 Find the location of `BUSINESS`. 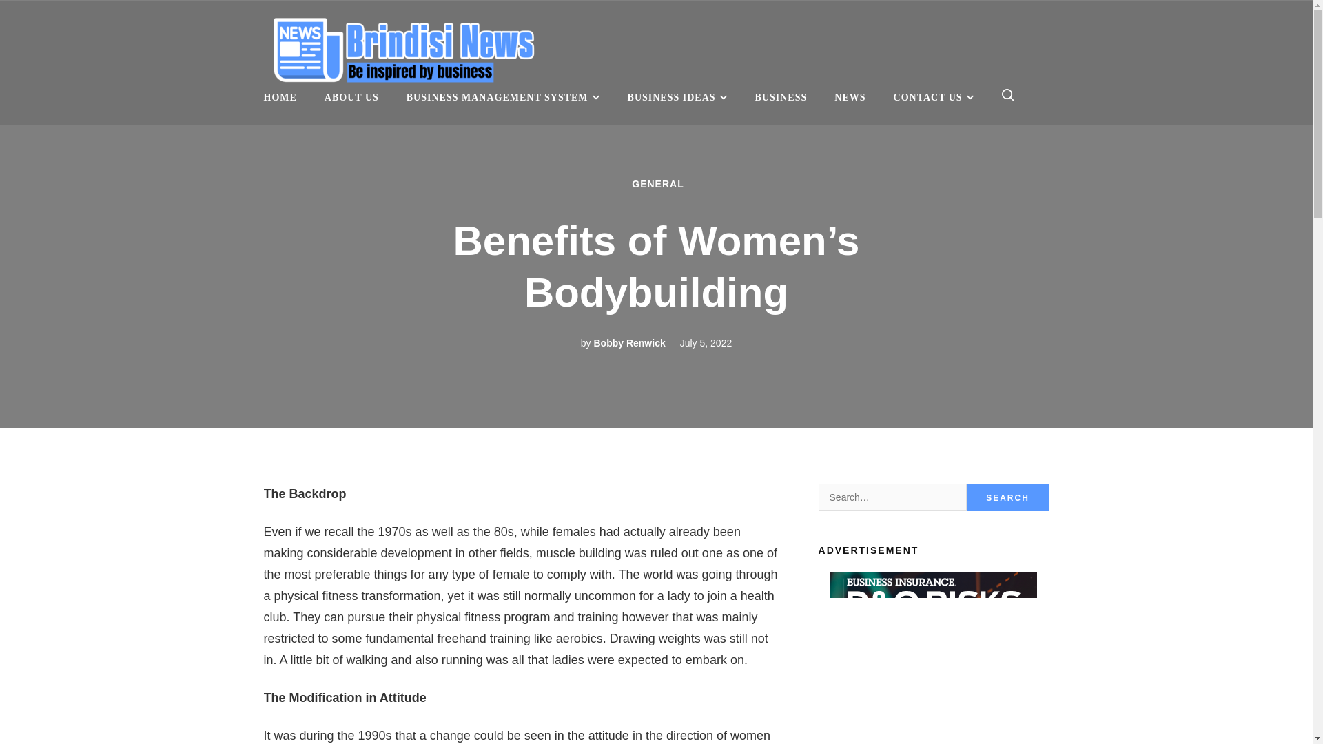

BUSINESS is located at coordinates (781, 97).